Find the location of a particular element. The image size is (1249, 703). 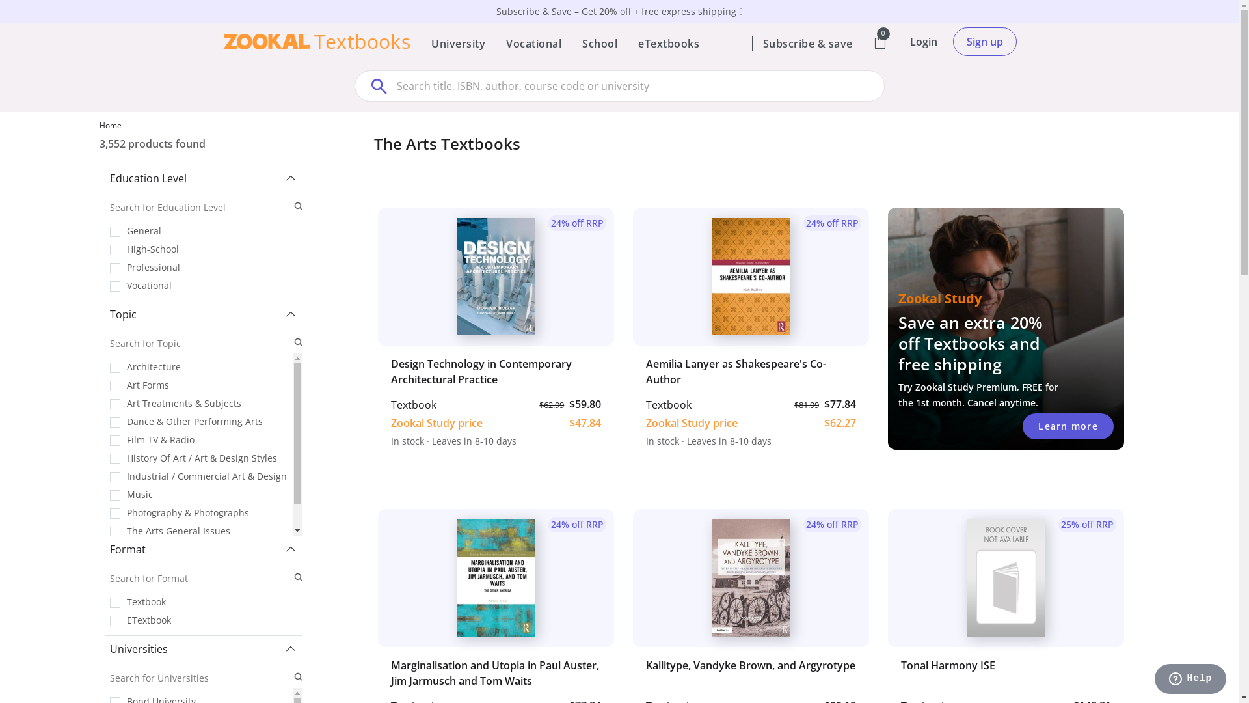

Submit the search query. is located at coordinates (298, 678).